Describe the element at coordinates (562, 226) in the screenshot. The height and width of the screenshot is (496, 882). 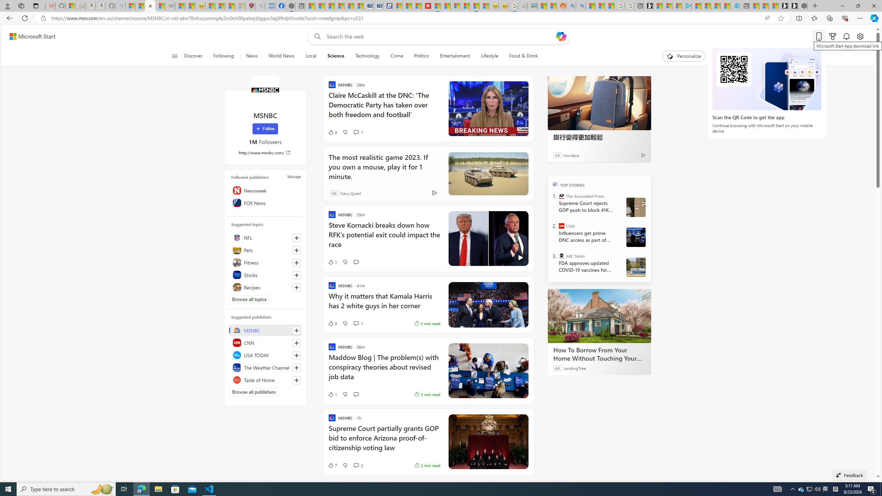
I see `CNN` at that location.